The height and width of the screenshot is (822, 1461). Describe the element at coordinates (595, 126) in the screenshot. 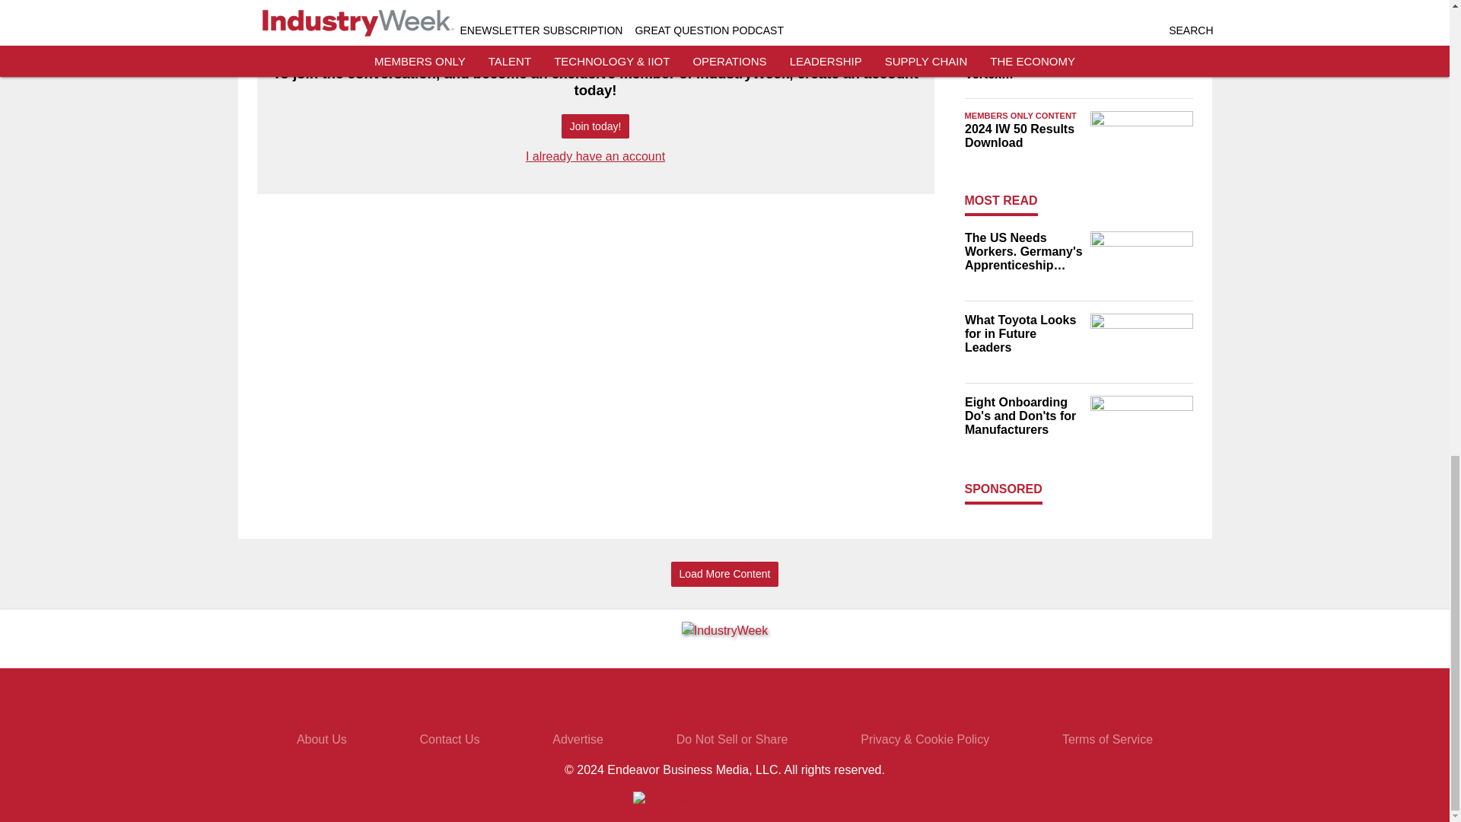

I see `Join today!` at that location.